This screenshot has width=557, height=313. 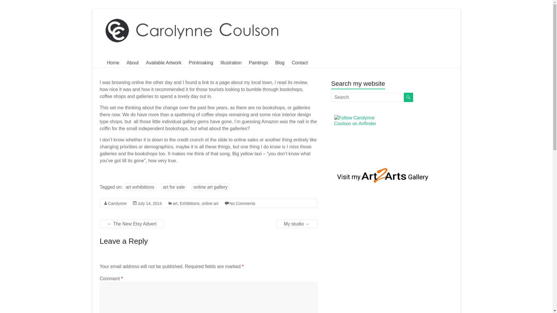 What do you see at coordinates (164, 63) in the screenshot?
I see `Available Artwork` at bounding box center [164, 63].